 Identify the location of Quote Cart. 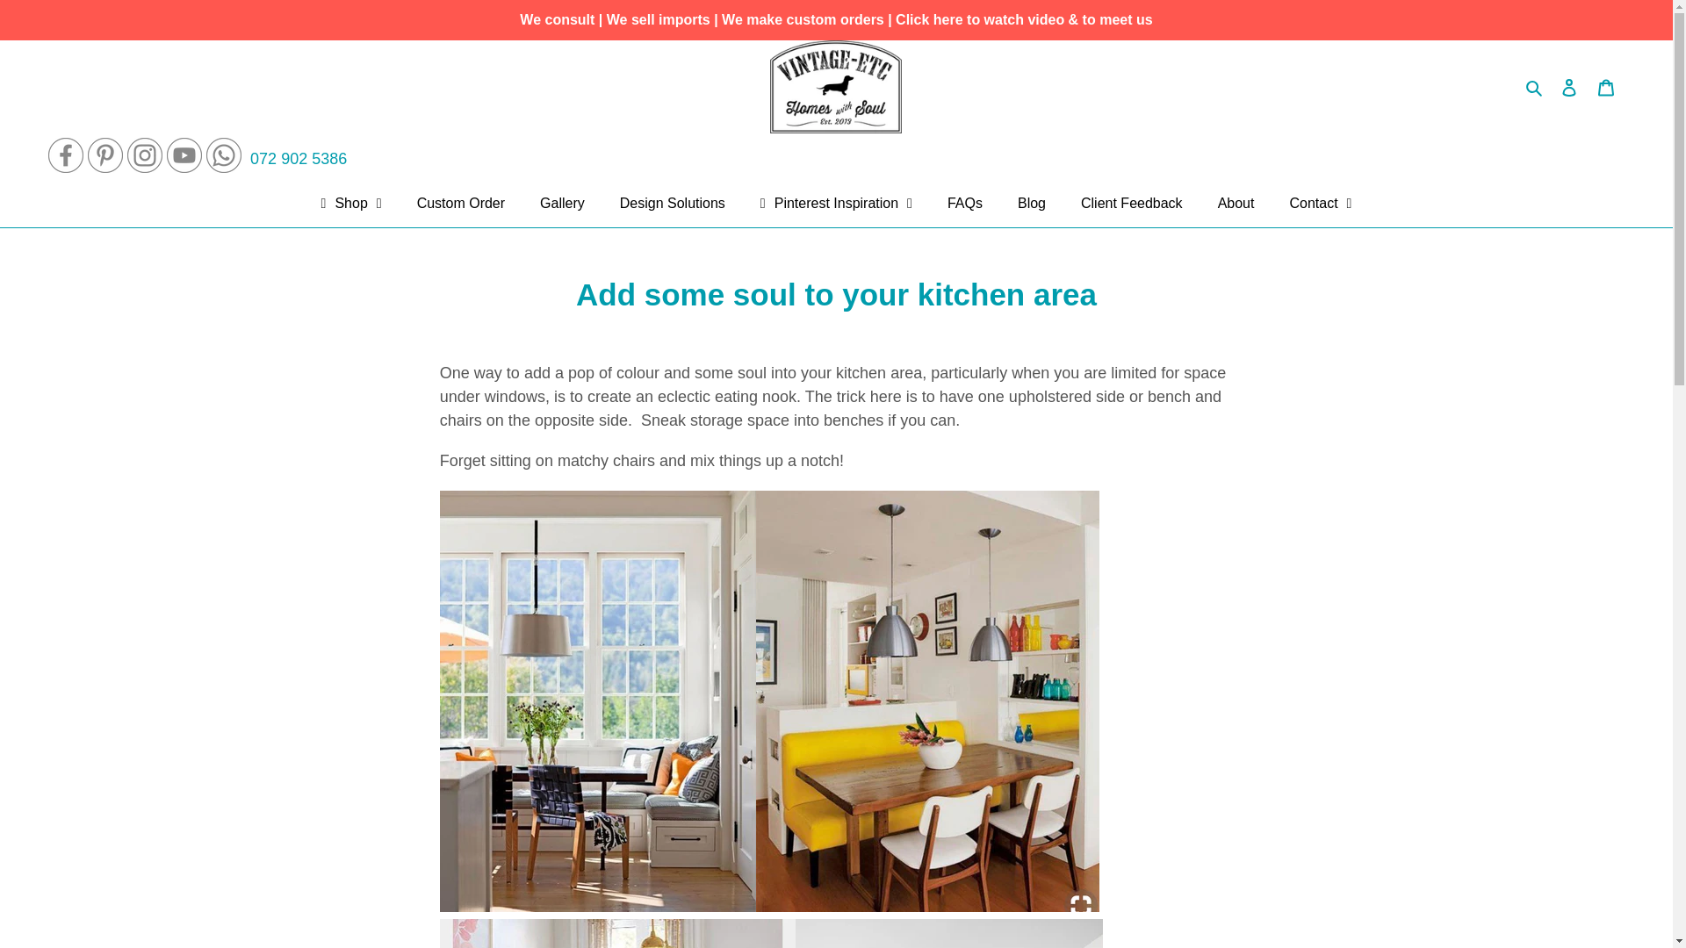
(1606, 87).